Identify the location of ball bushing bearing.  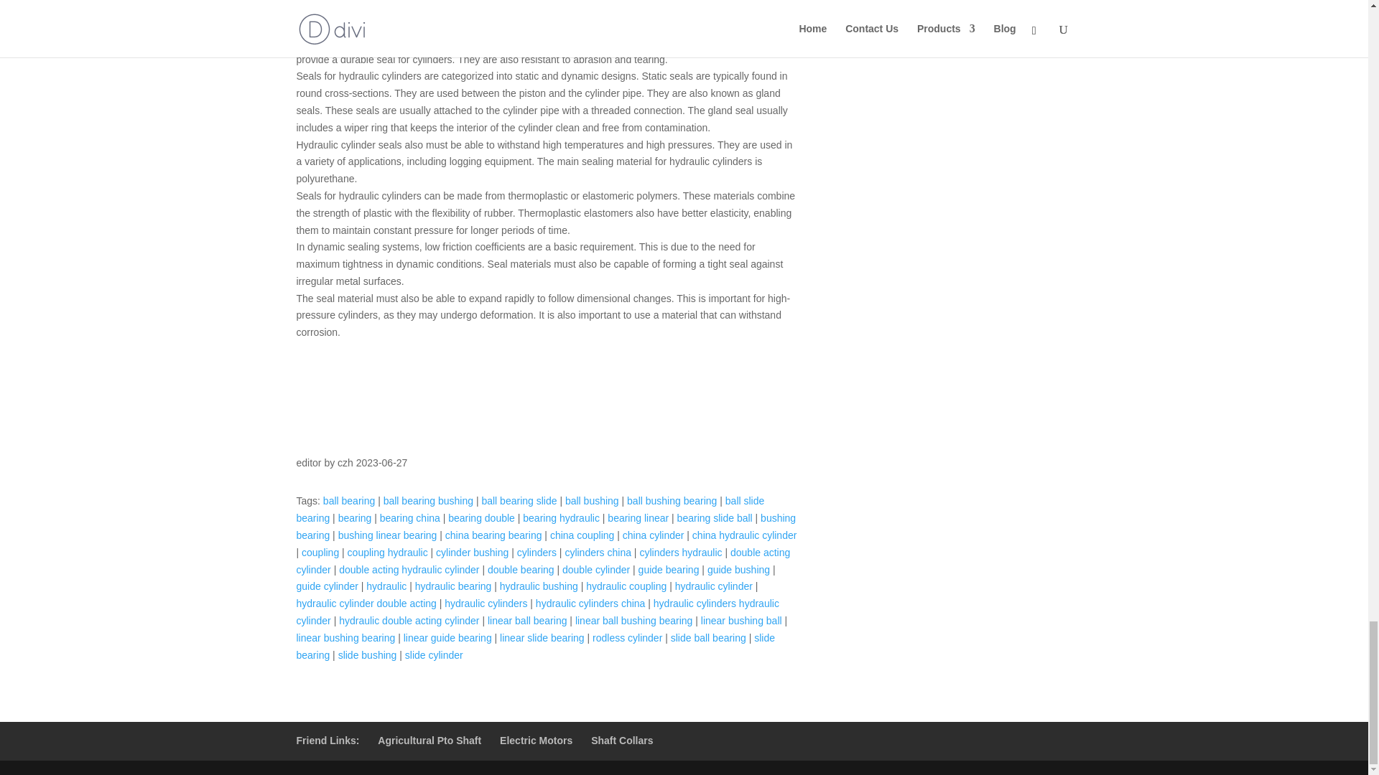
(672, 501).